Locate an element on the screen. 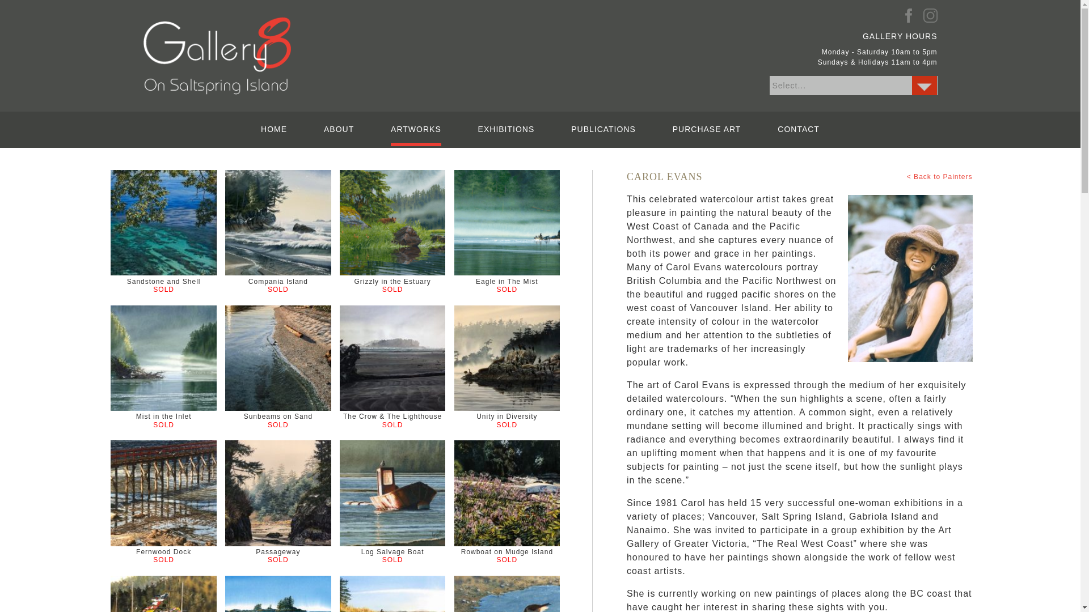 Image resolution: width=1089 pixels, height=612 pixels. ARTWORKS is located at coordinates (416, 135).